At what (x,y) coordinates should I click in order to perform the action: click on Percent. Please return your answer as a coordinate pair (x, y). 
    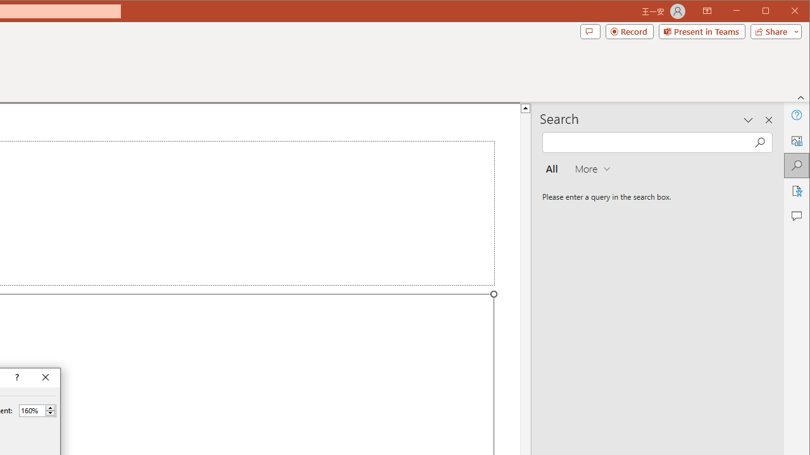
    Looking at the image, I should click on (37, 411).